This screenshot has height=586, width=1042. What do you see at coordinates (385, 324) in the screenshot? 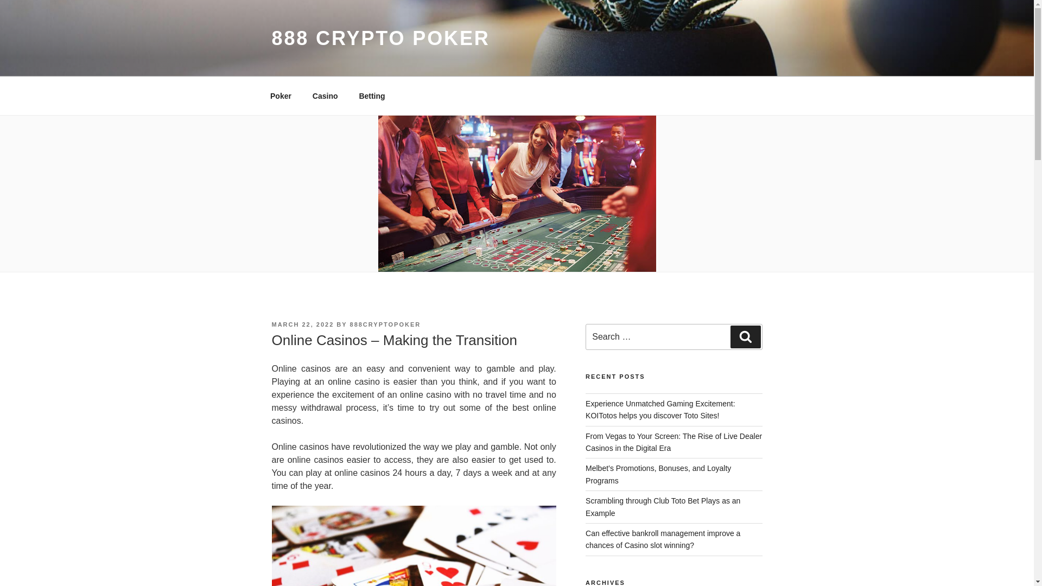
I see `888CRYPTOPOKER` at bounding box center [385, 324].